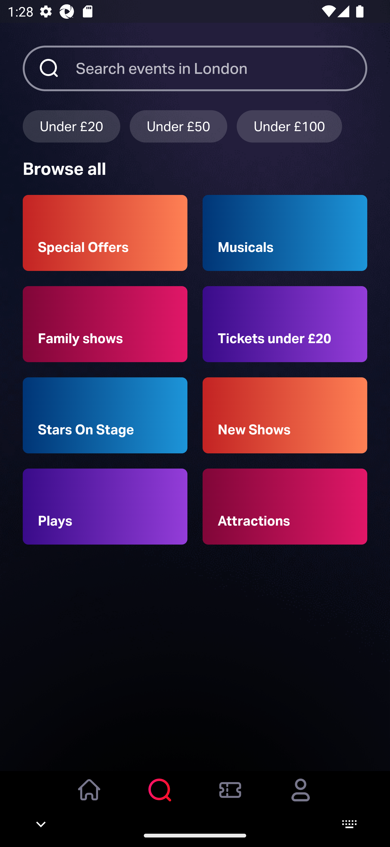  Describe the element at coordinates (285, 233) in the screenshot. I see `Musicals` at that location.